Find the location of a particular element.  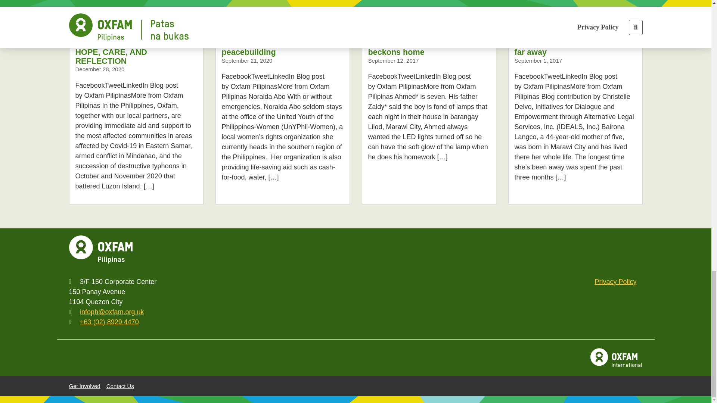

Relief is helpful, but home is far away is located at coordinates (575, 12).